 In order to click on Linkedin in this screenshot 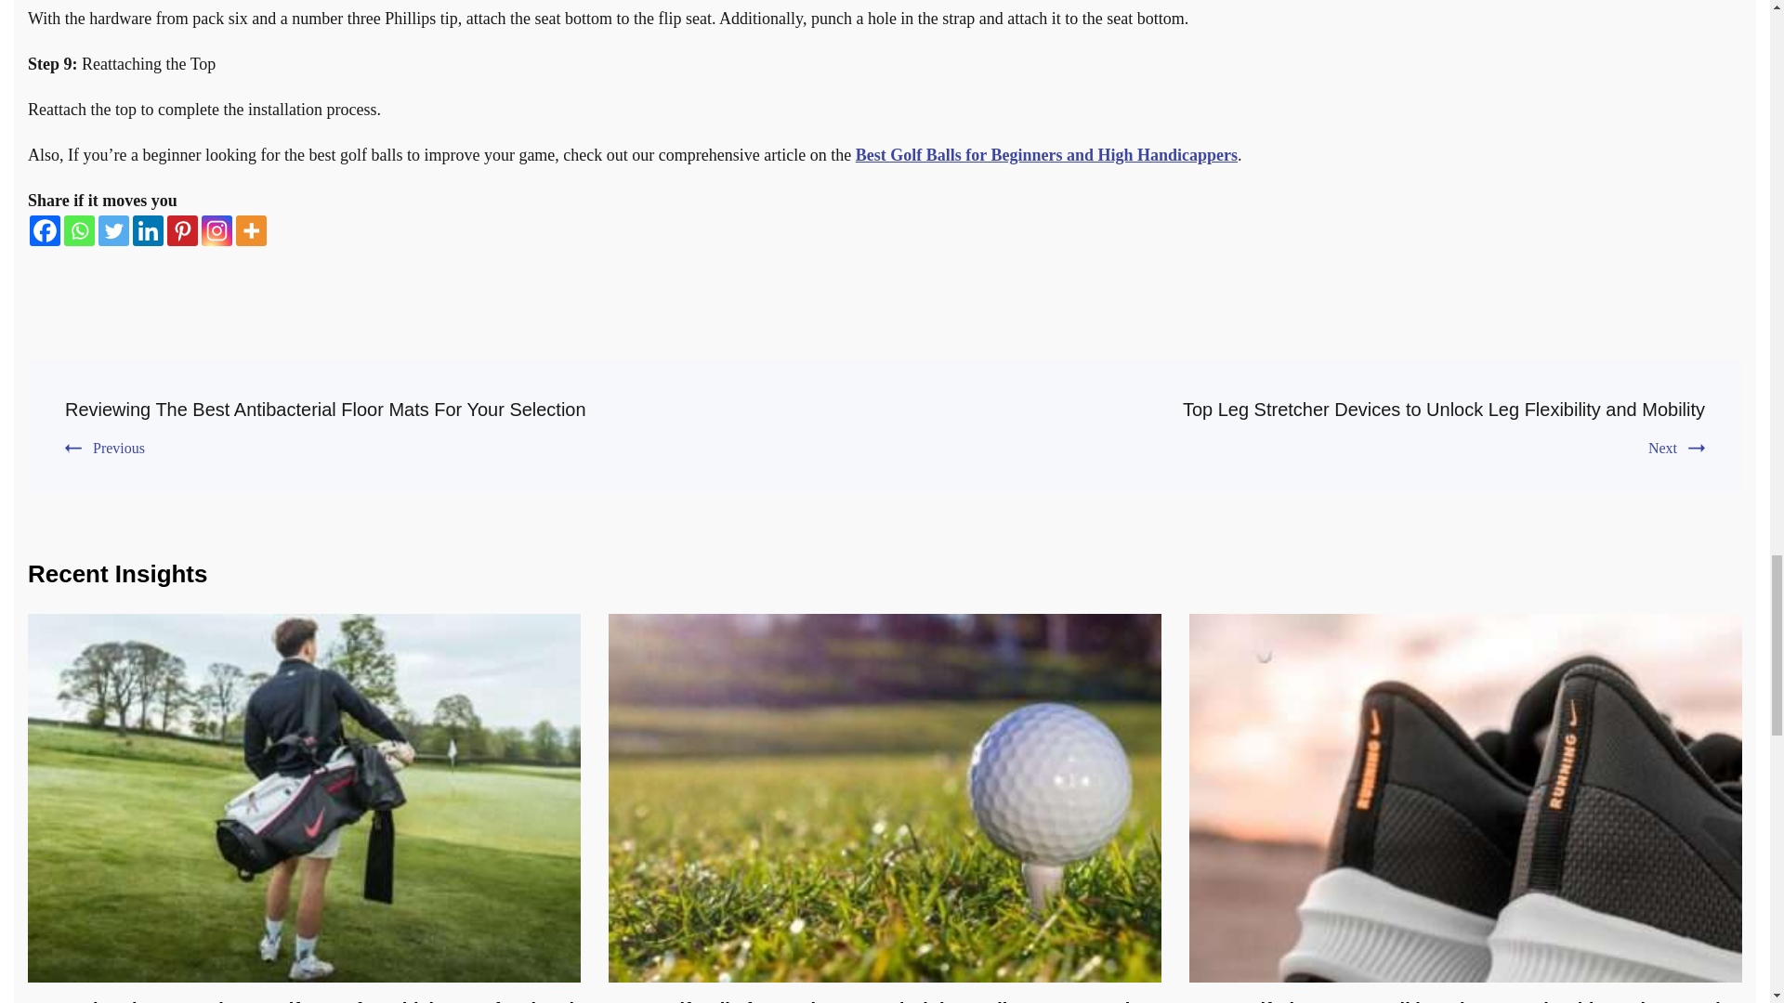, I will do `click(148, 230)`.